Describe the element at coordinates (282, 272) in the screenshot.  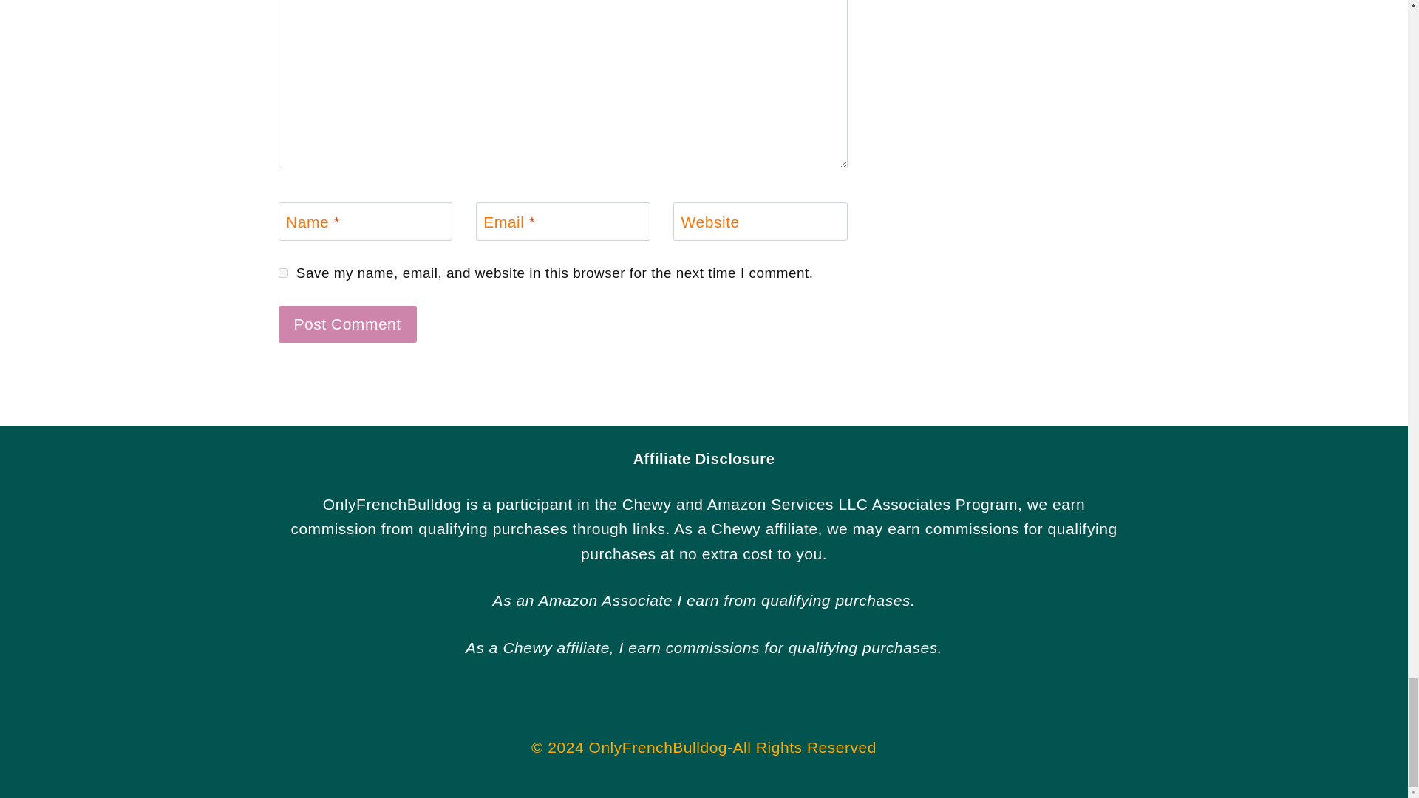
I see `yes` at that location.